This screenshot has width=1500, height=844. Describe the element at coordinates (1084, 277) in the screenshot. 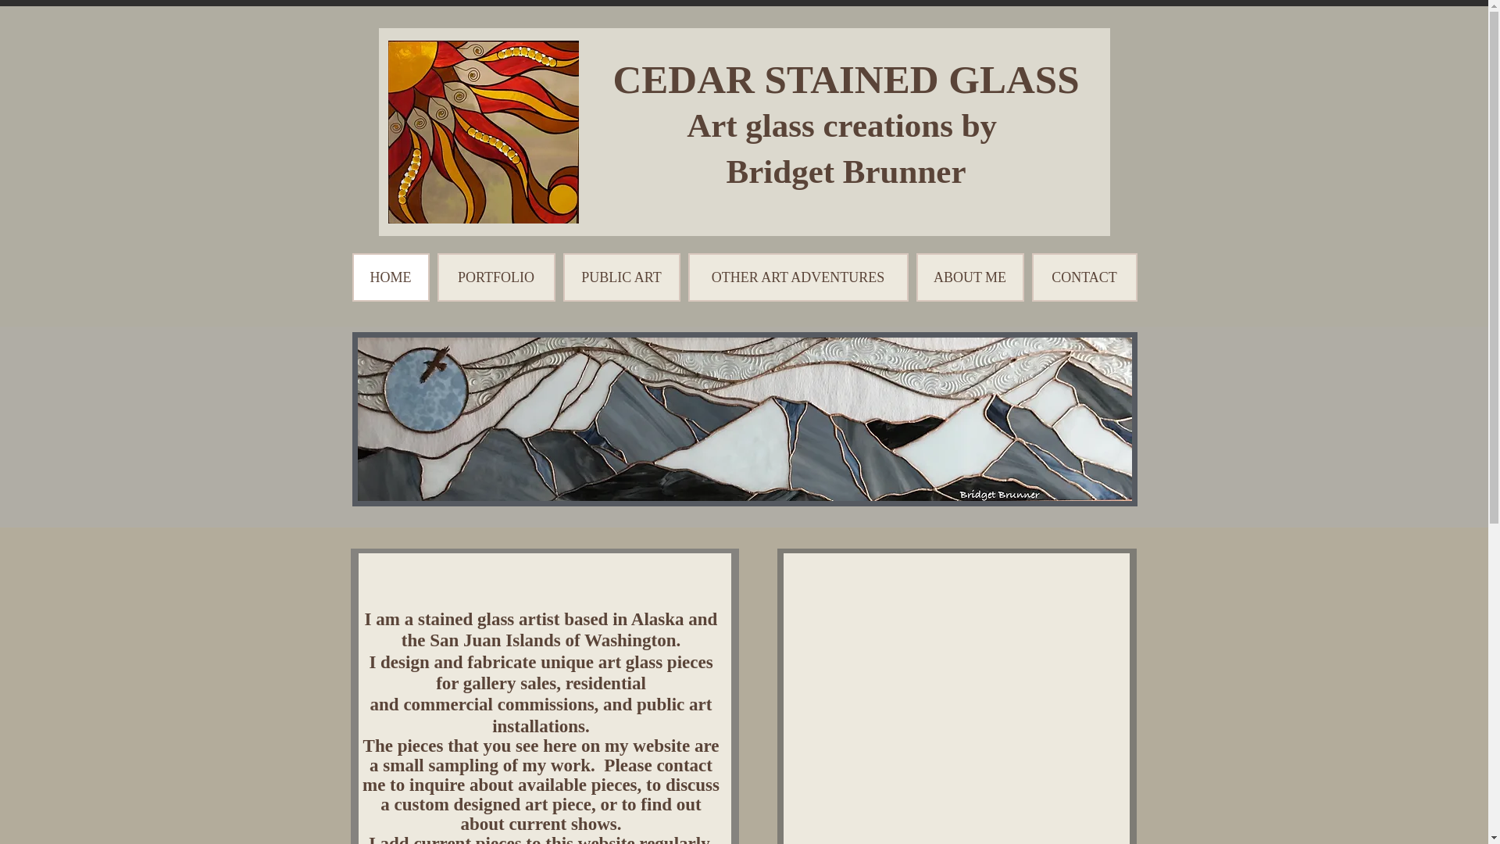

I see `CONTACT` at that location.